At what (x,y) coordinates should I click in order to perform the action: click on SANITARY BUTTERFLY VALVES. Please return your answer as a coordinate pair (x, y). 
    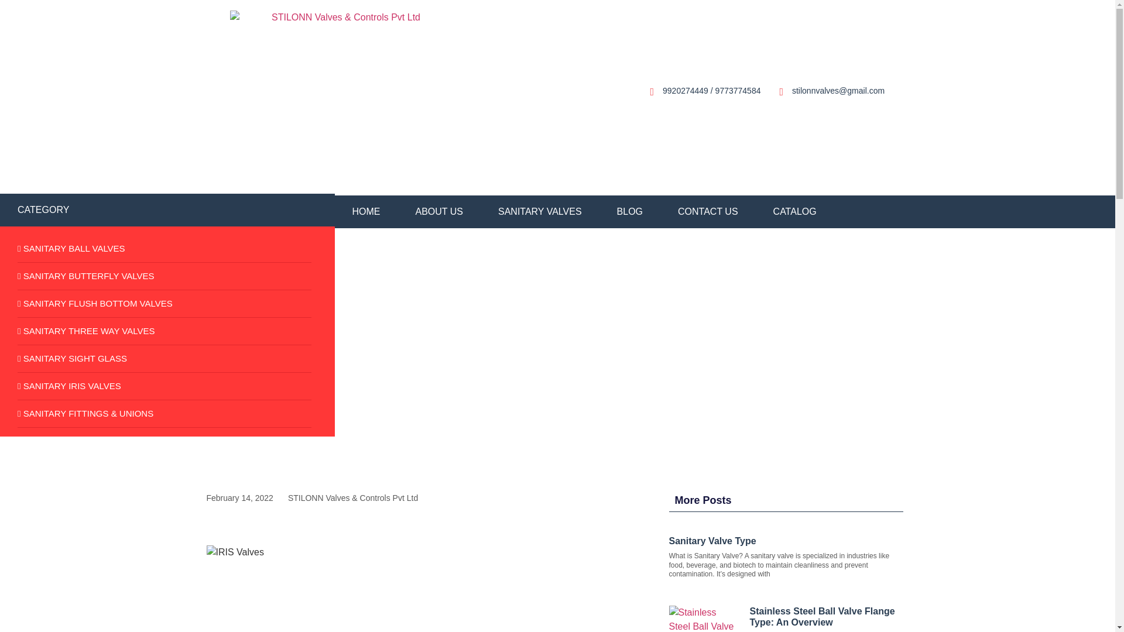
    Looking at the image, I should click on (164, 276).